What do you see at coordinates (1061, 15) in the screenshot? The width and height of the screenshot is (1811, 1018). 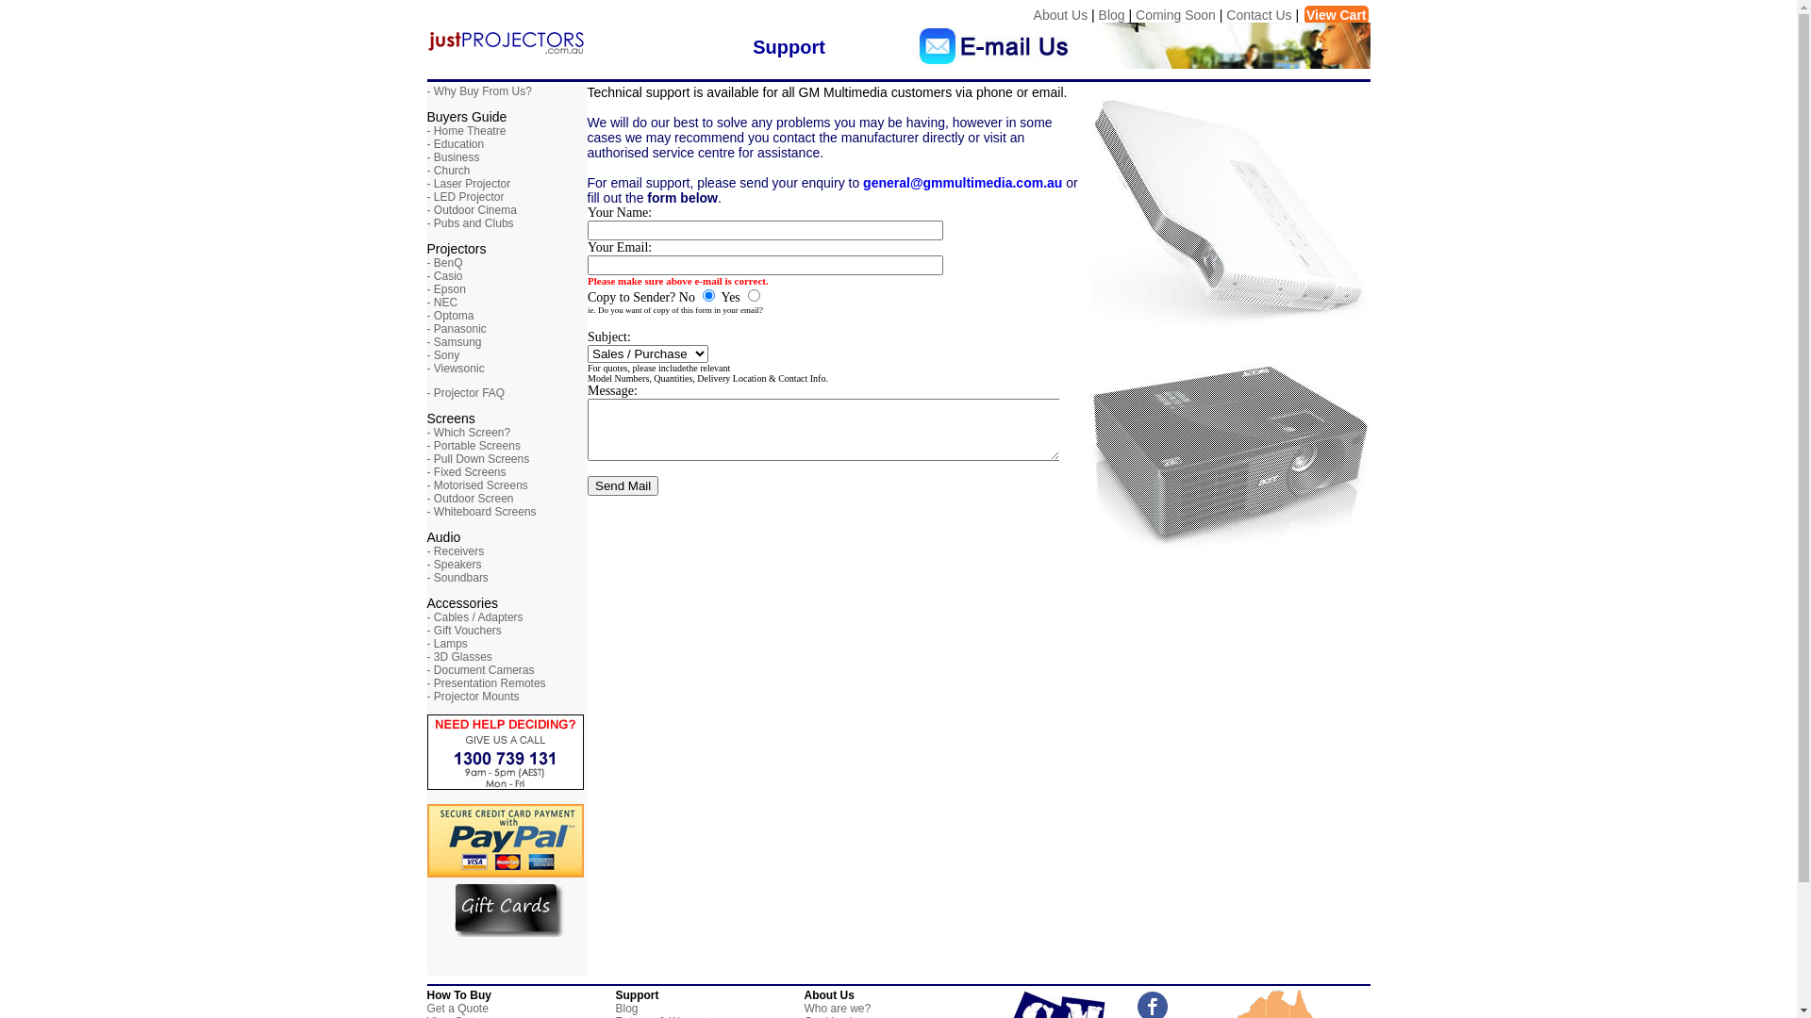 I see `About Us` at bounding box center [1061, 15].